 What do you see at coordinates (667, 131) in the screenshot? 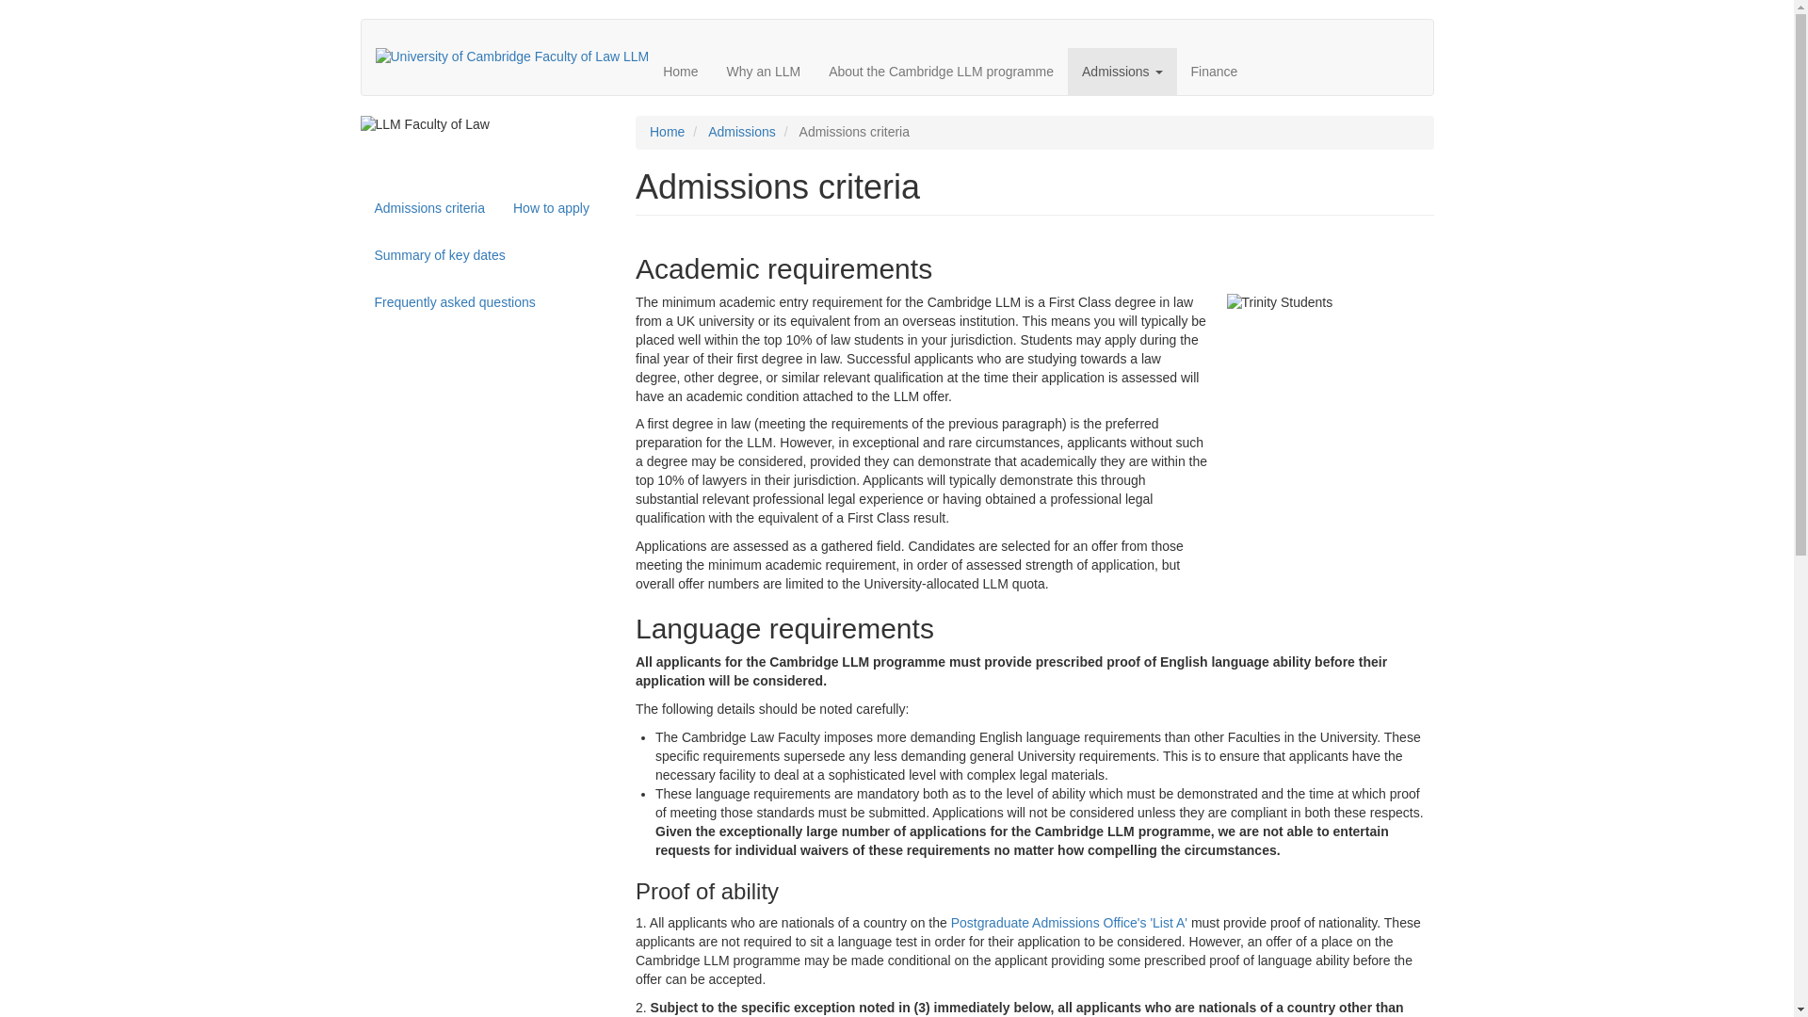
I see `Home` at bounding box center [667, 131].